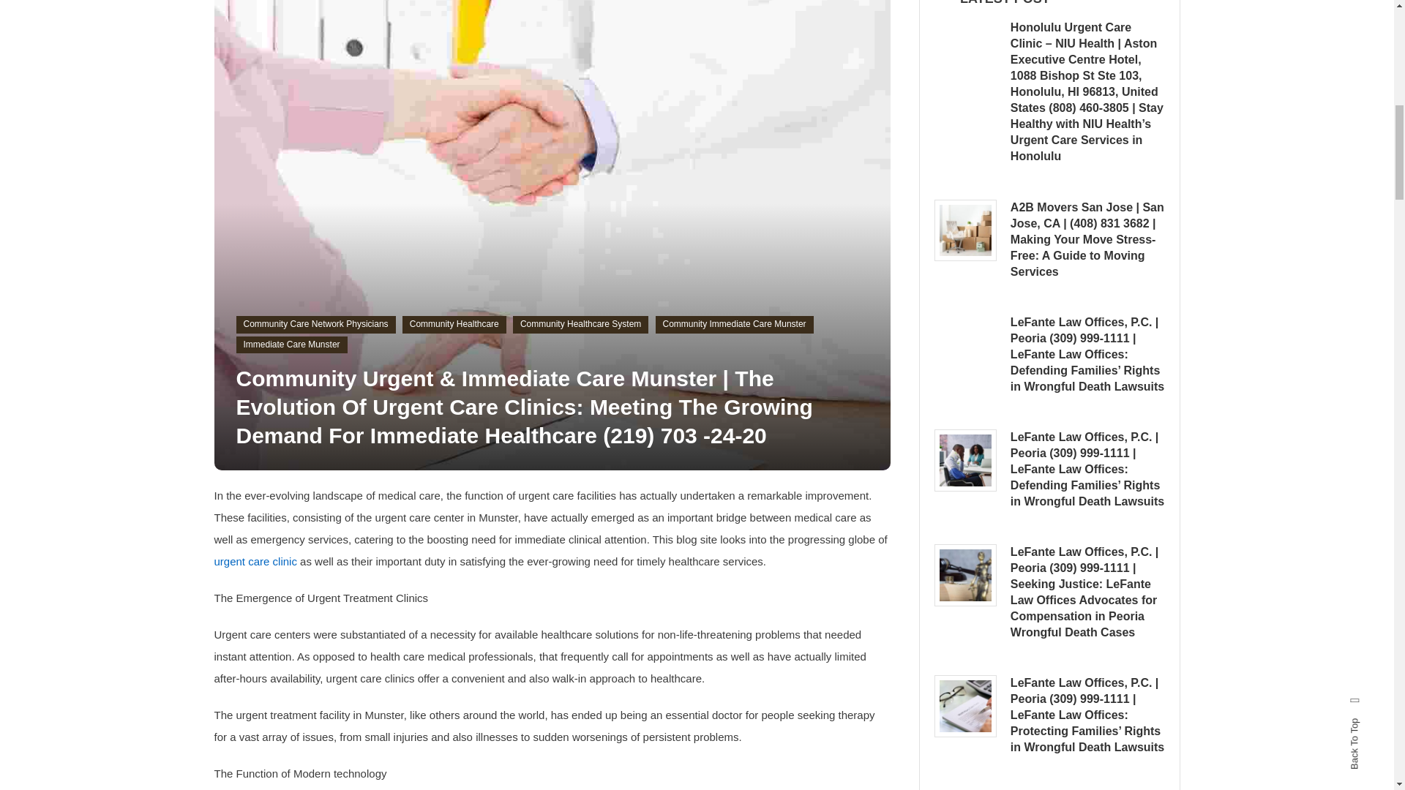 This screenshot has height=790, width=1405. I want to click on Community Healthcare, so click(454, 325).